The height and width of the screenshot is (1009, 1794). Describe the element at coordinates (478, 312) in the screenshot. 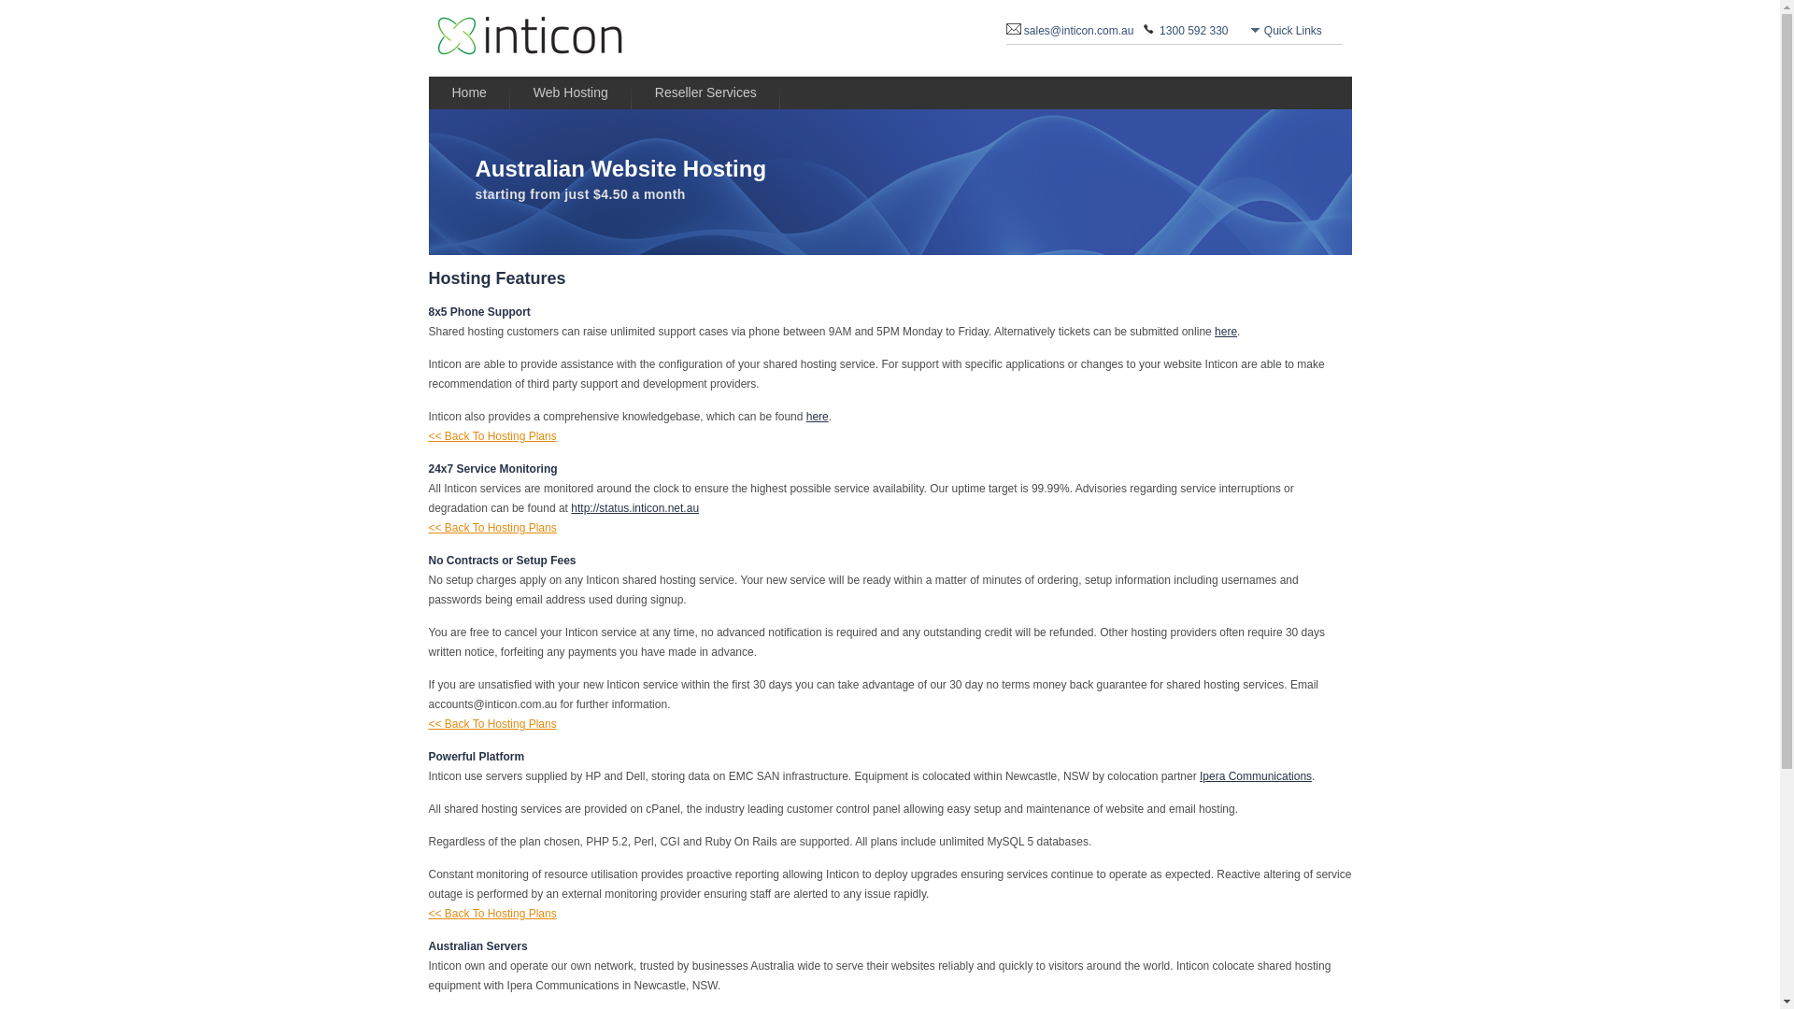

I see `8x5 Phone Support` at that location.